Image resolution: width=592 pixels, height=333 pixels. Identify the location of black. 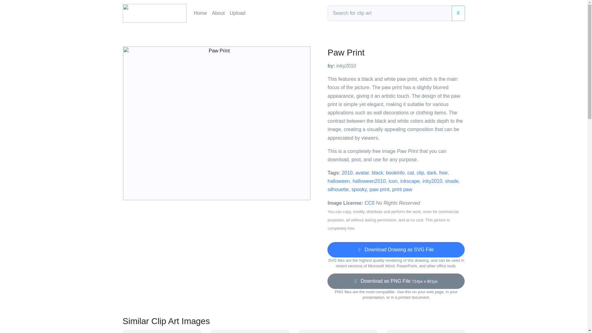
(377, 173).